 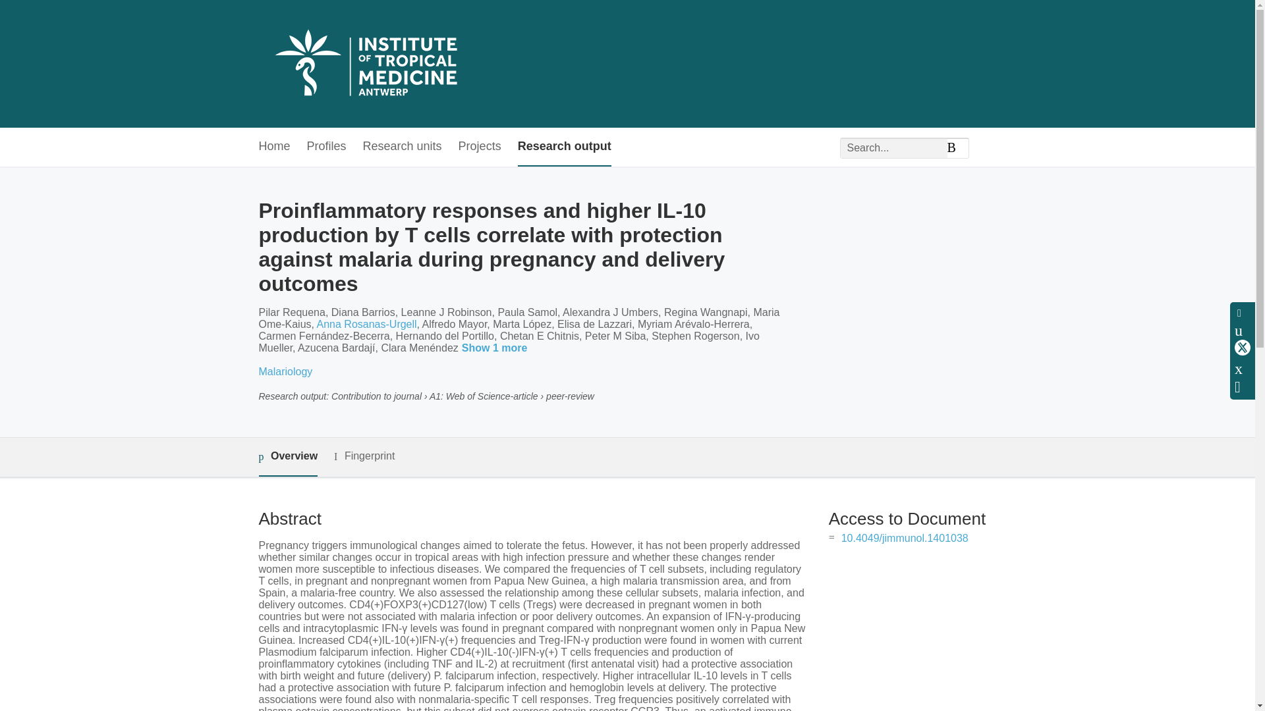 What do you see at coordinates (564, 147) in the screenshot?
I see `Research output` at bounding box center [564, 147].